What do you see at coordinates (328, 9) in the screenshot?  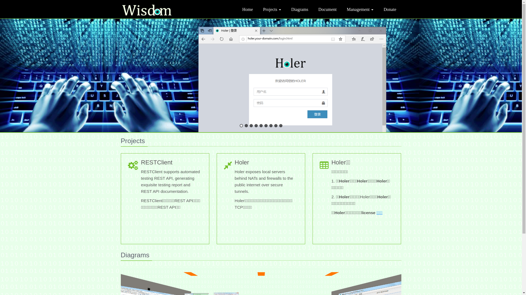 I see `Document` at bounding box center [328, 9].